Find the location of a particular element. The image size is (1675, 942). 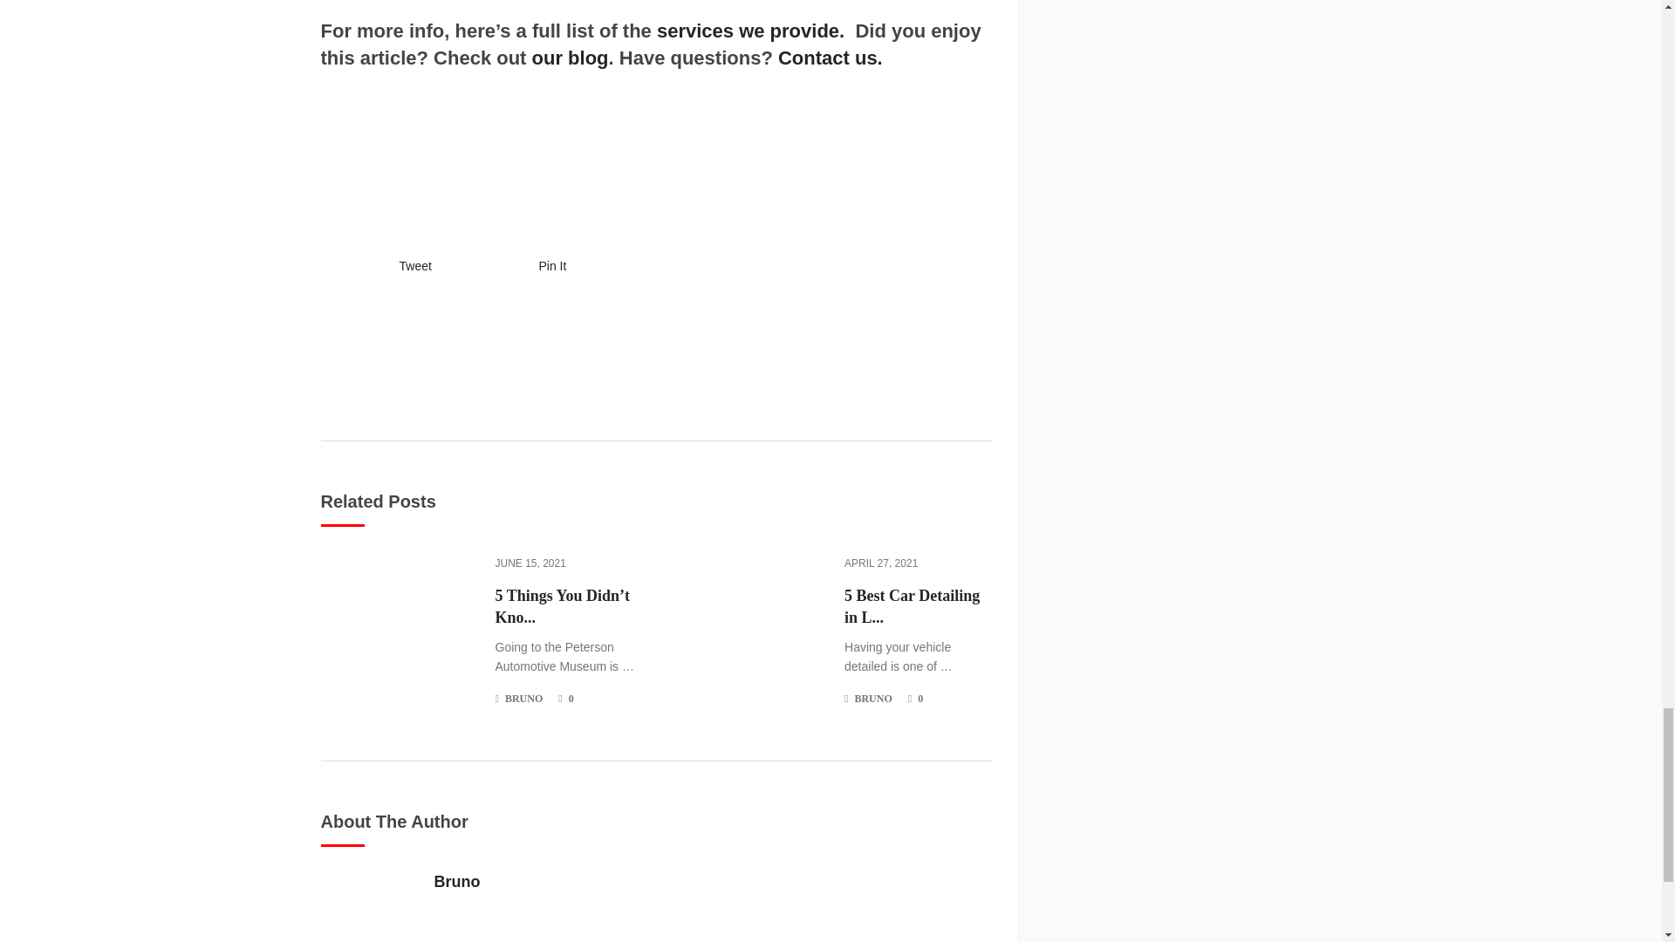

BRUNO is located at coordinates (523, 698).